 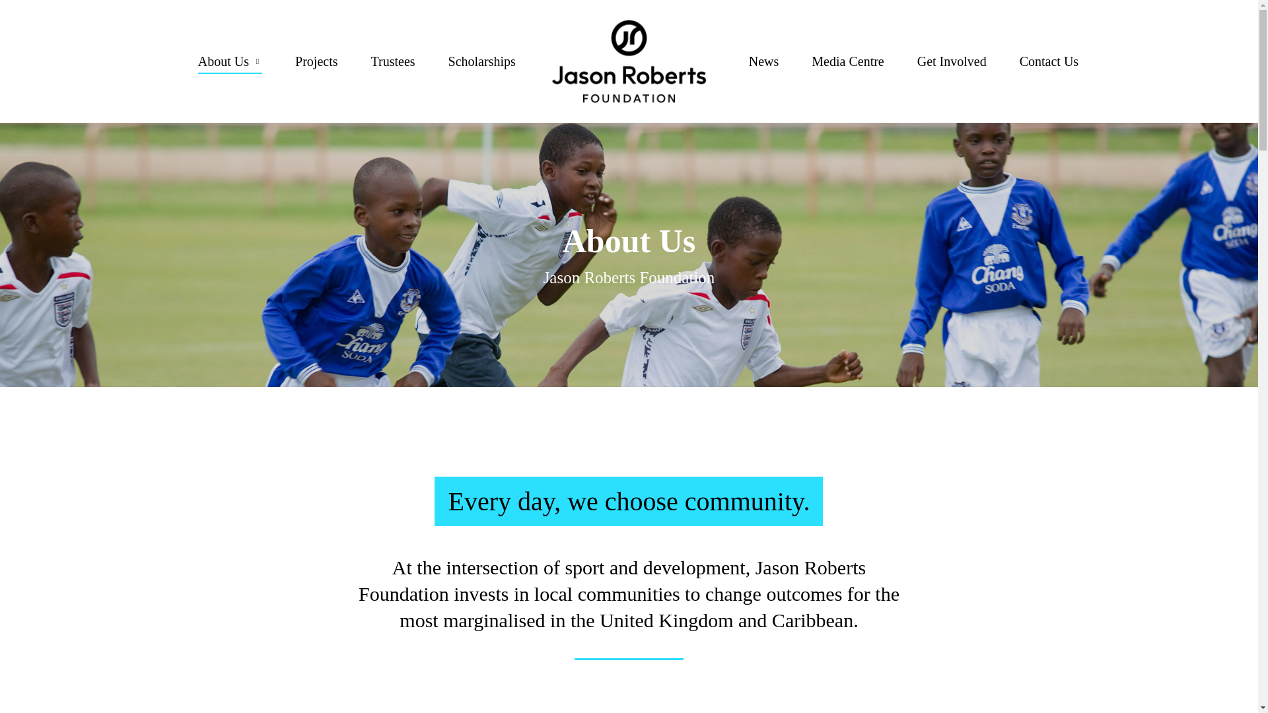 What do you see at coordinates (847, 61) in the screenshot?
I see `Media Centre` at bounding box center [847, 61].